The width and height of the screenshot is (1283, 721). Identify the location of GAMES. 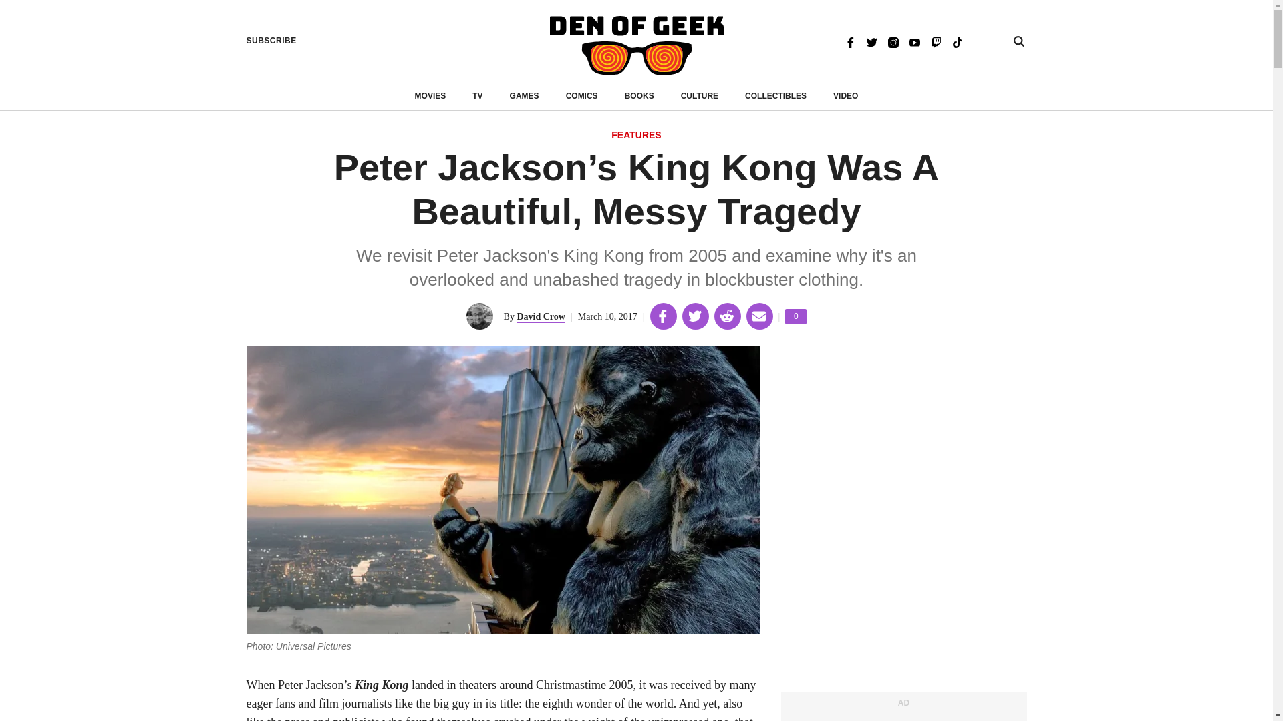
(524, 96).